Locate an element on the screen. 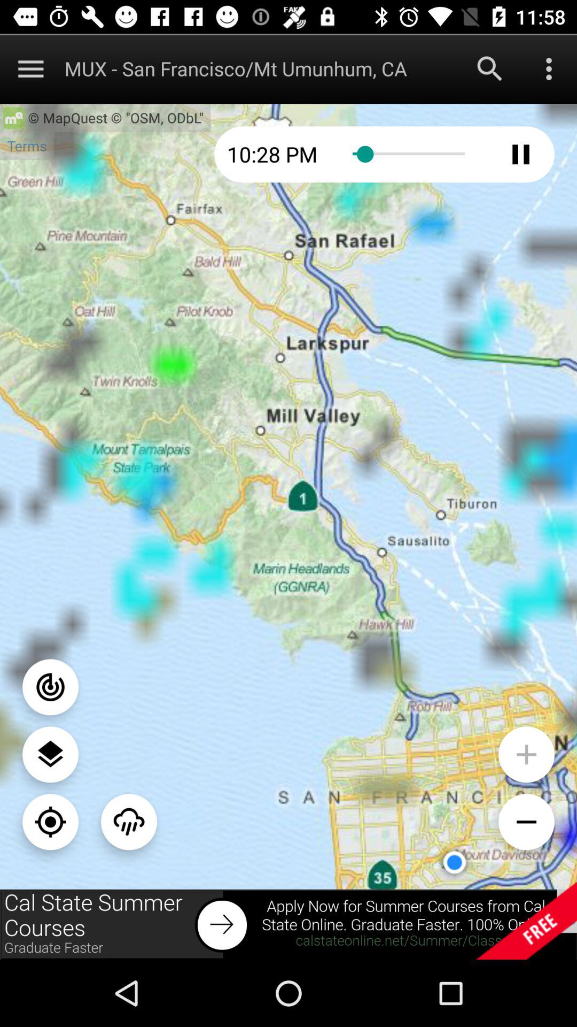 This screenshot has height=1027, width=577. decrease distance is located at coordinates (527, 822).